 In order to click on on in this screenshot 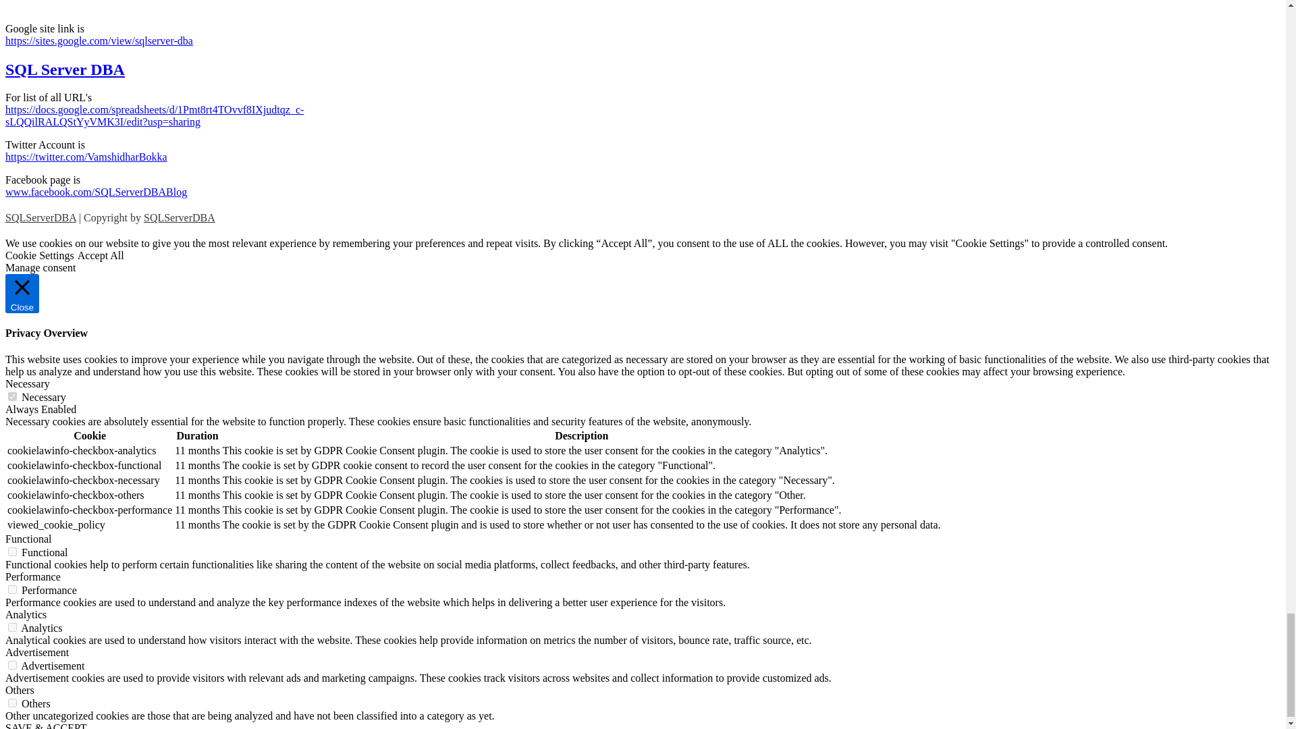, I will do `click(12, 397)`.